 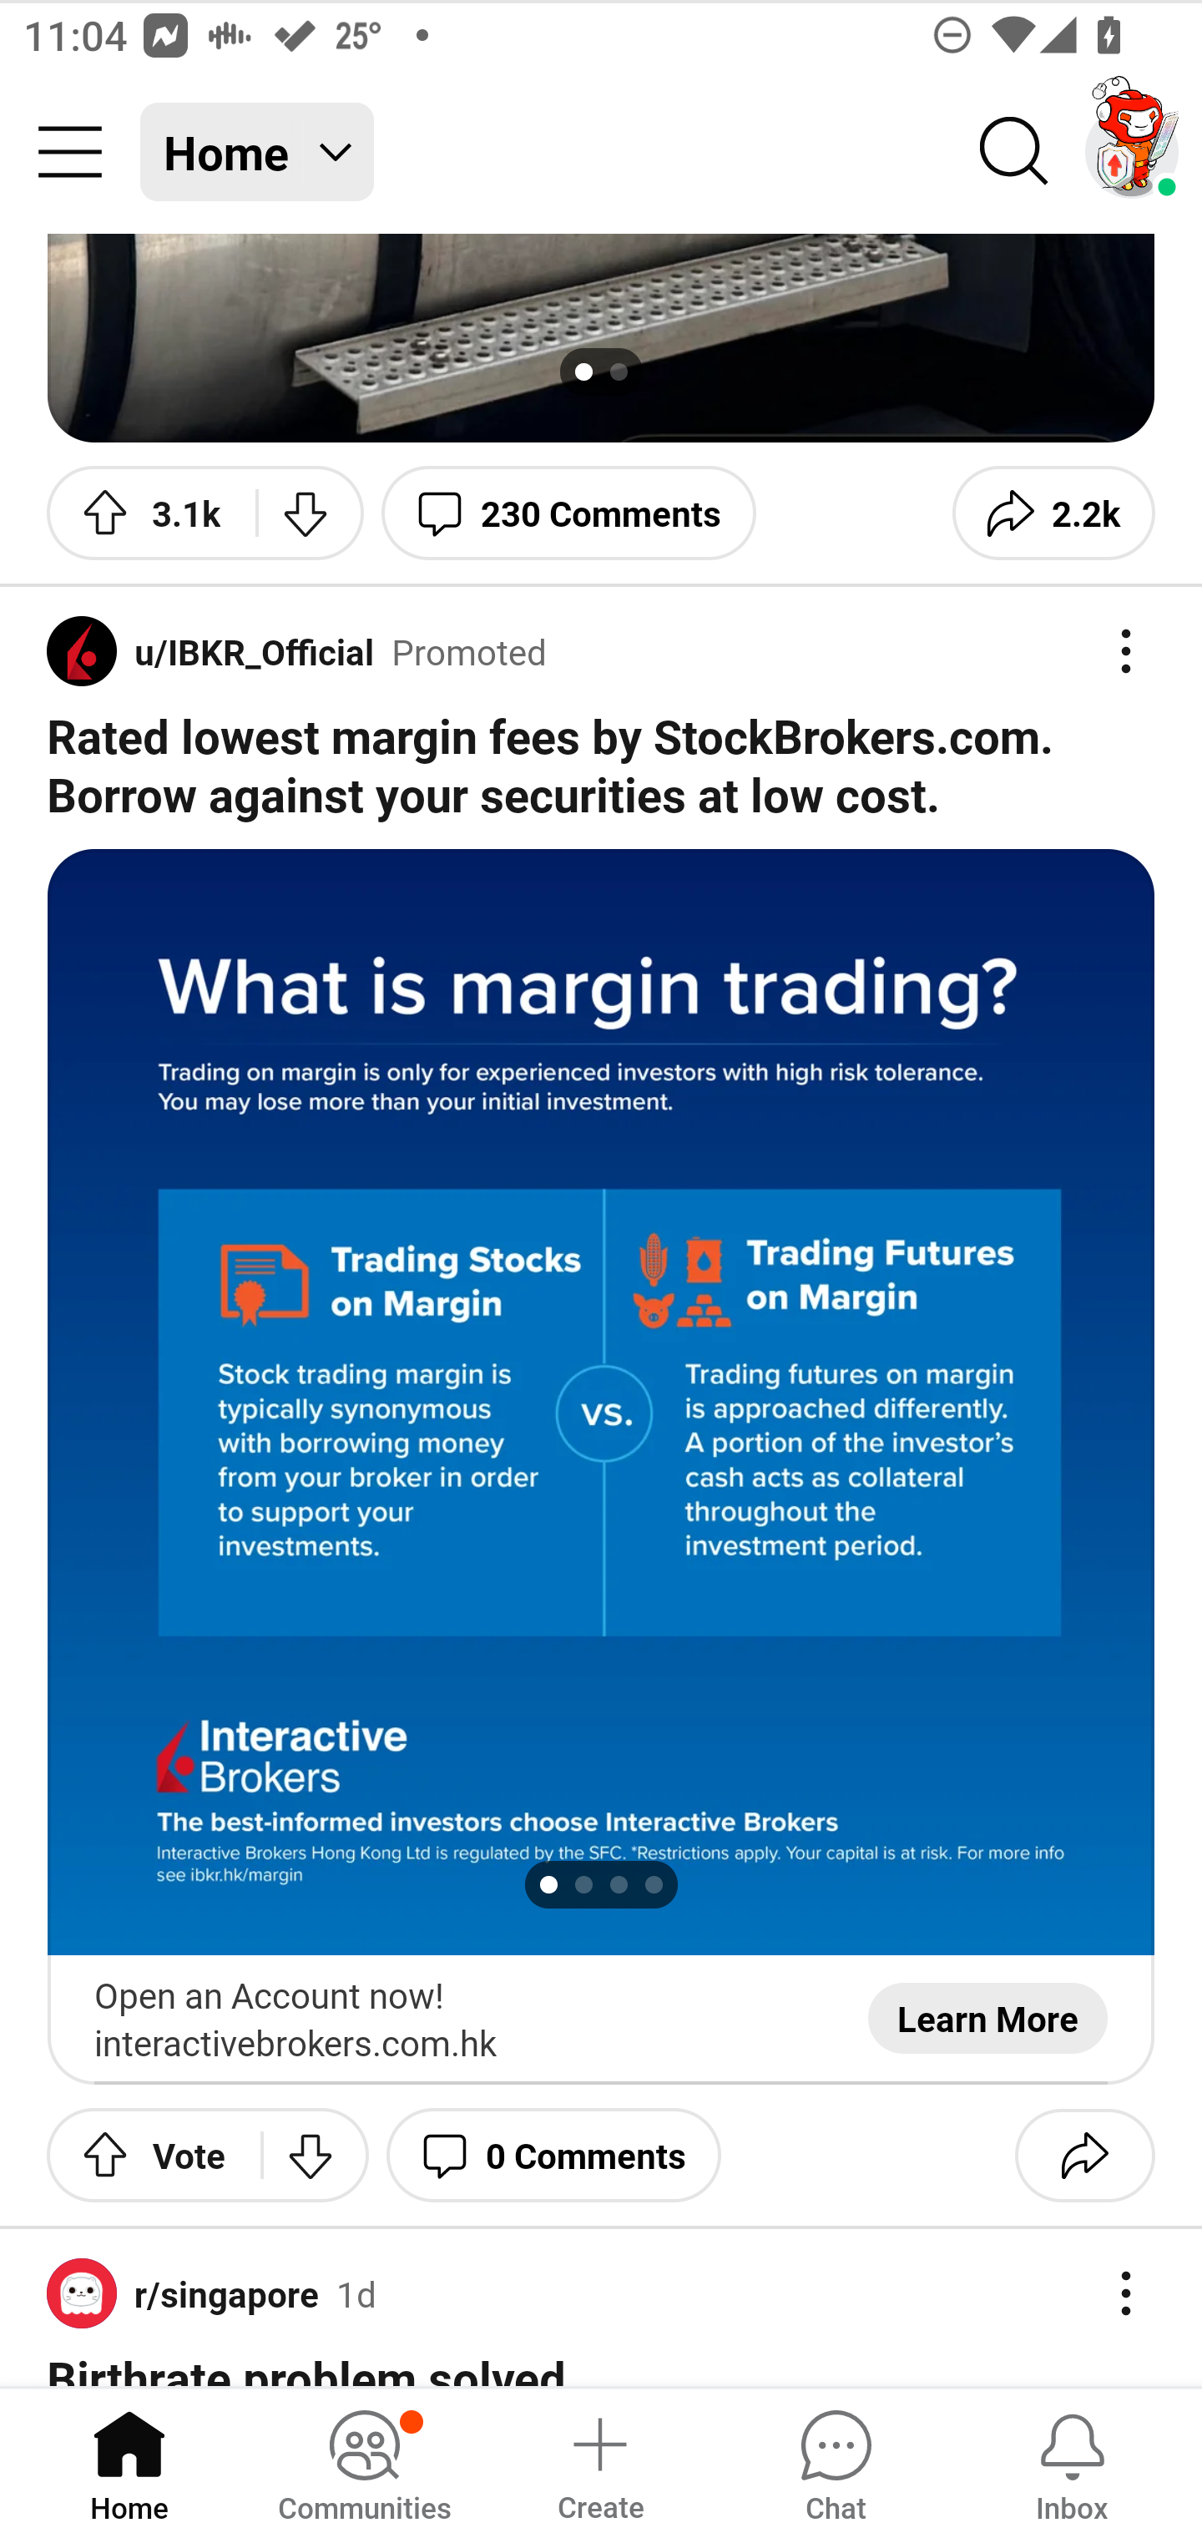 What do you see at coordinates (70, 152) in the screenshot?
I see `Community menu` at bounding box center [70, 152].